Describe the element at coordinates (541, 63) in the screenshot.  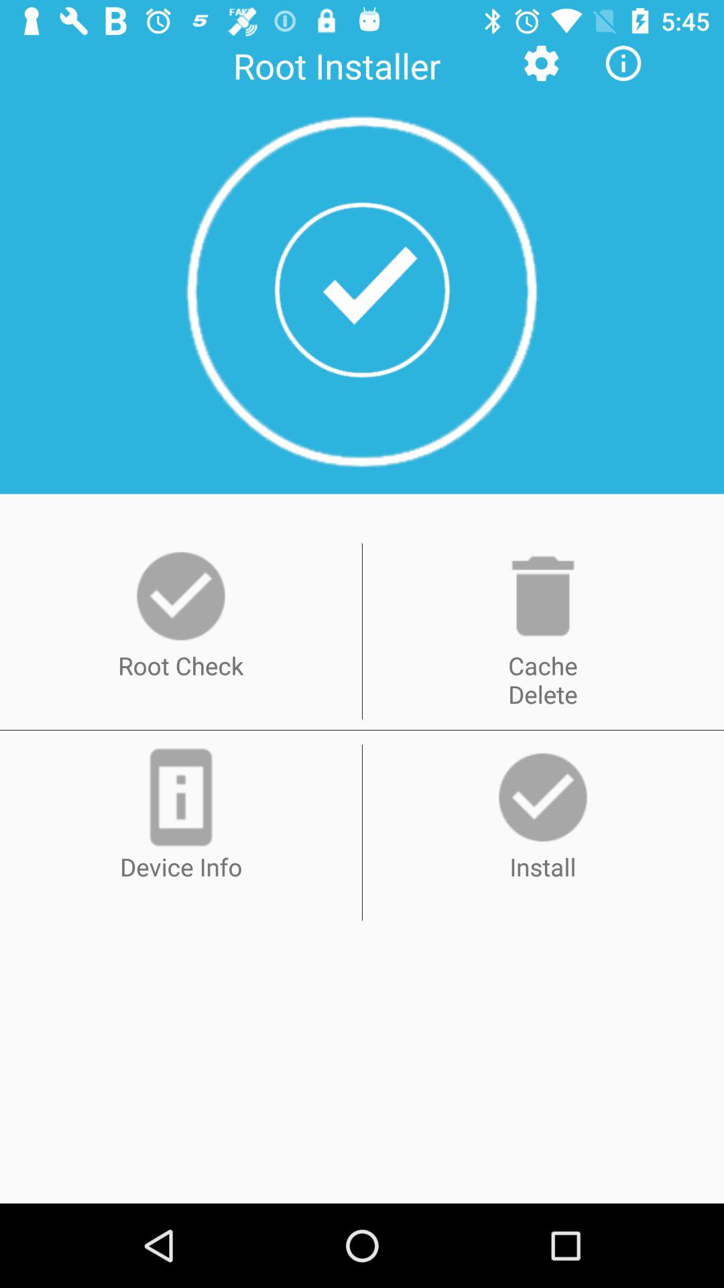
I see `turn on item to the right of the root installer item` at that location.